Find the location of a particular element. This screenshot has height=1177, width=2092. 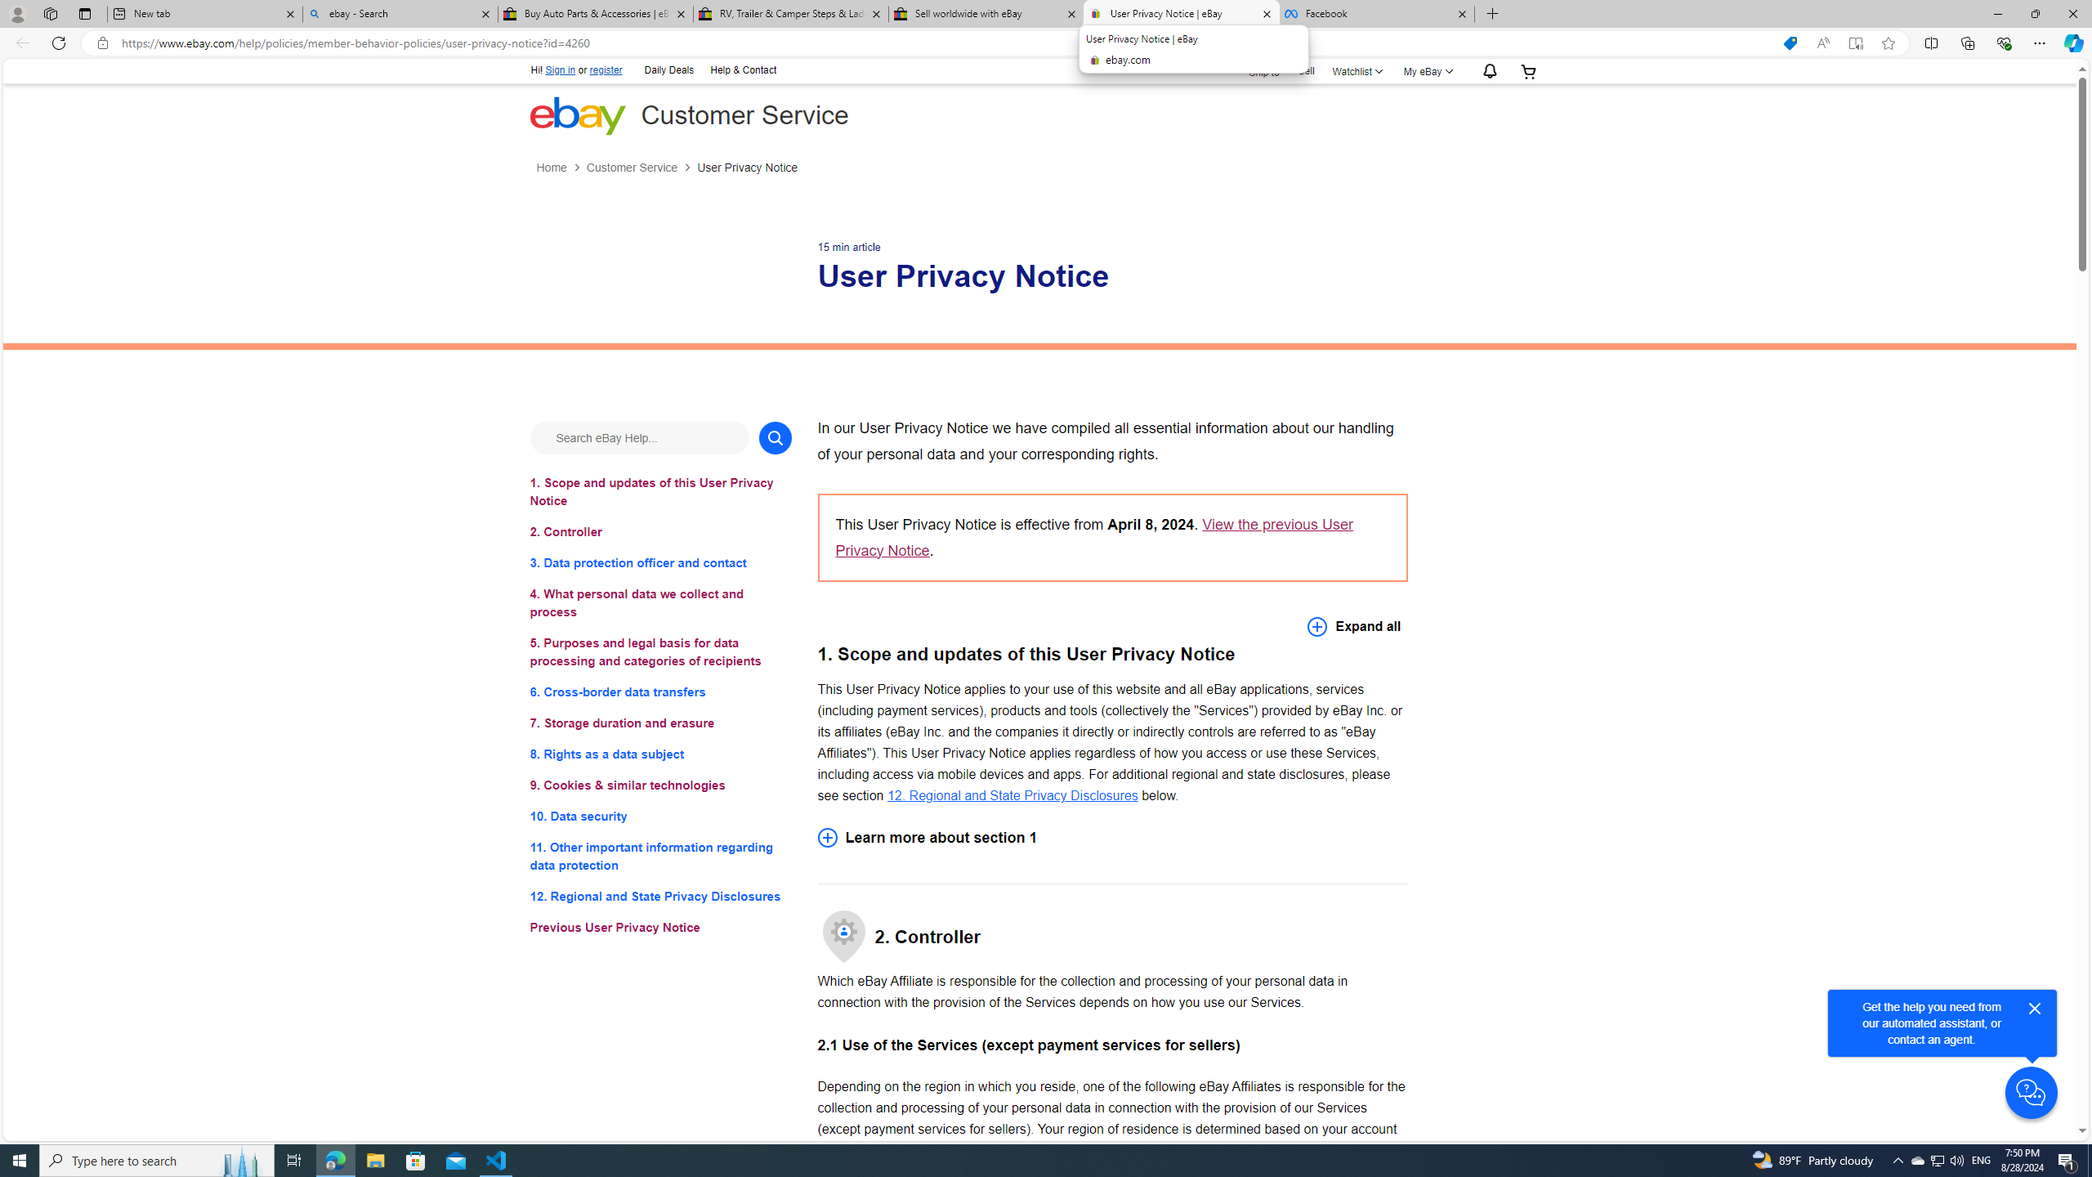

eBay Home is located at coordinates (577, 114).